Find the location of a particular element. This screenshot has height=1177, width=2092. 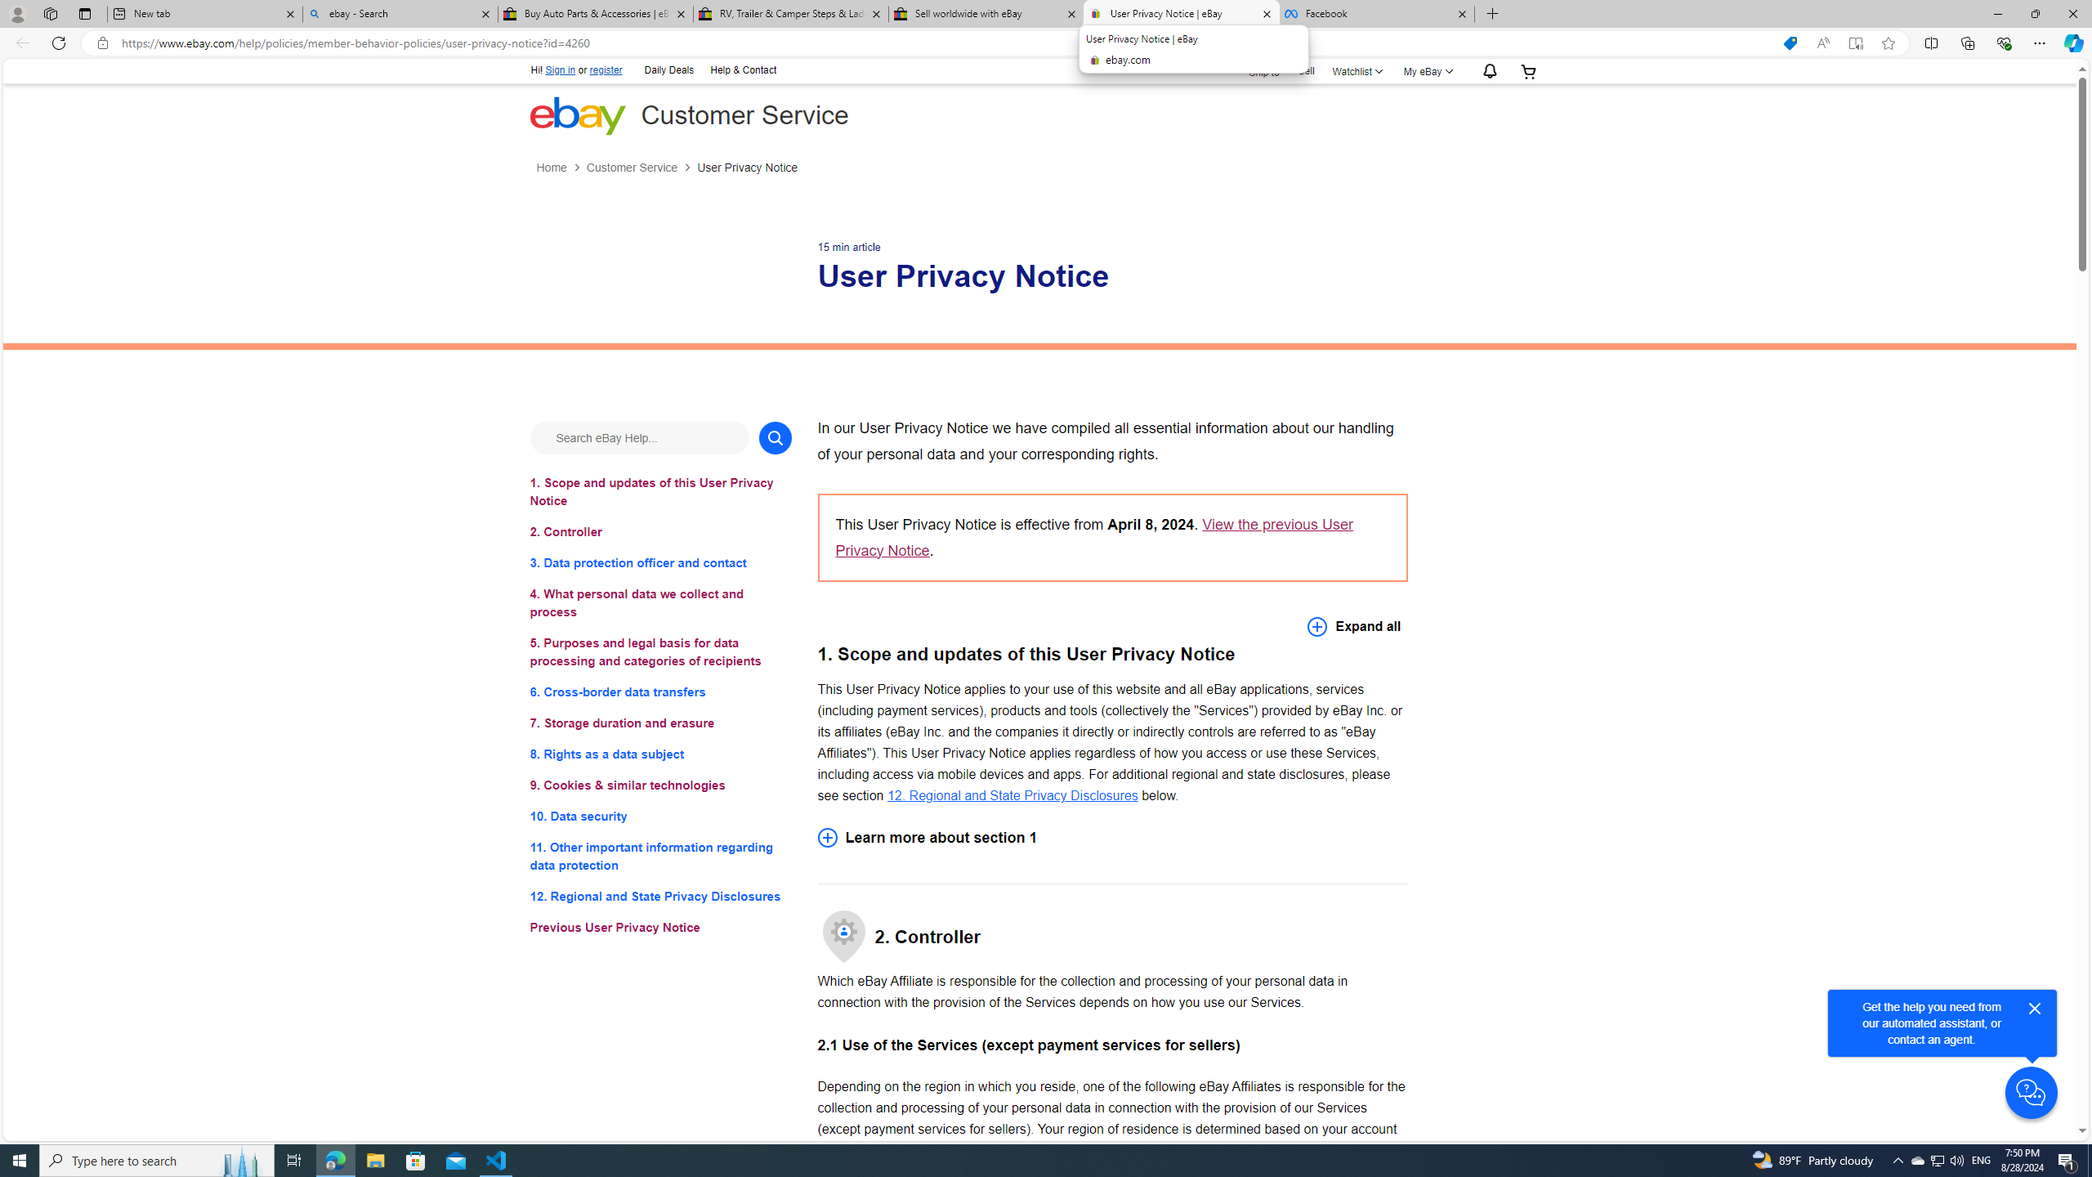

eBay Home is located at coordinates (577, 114).